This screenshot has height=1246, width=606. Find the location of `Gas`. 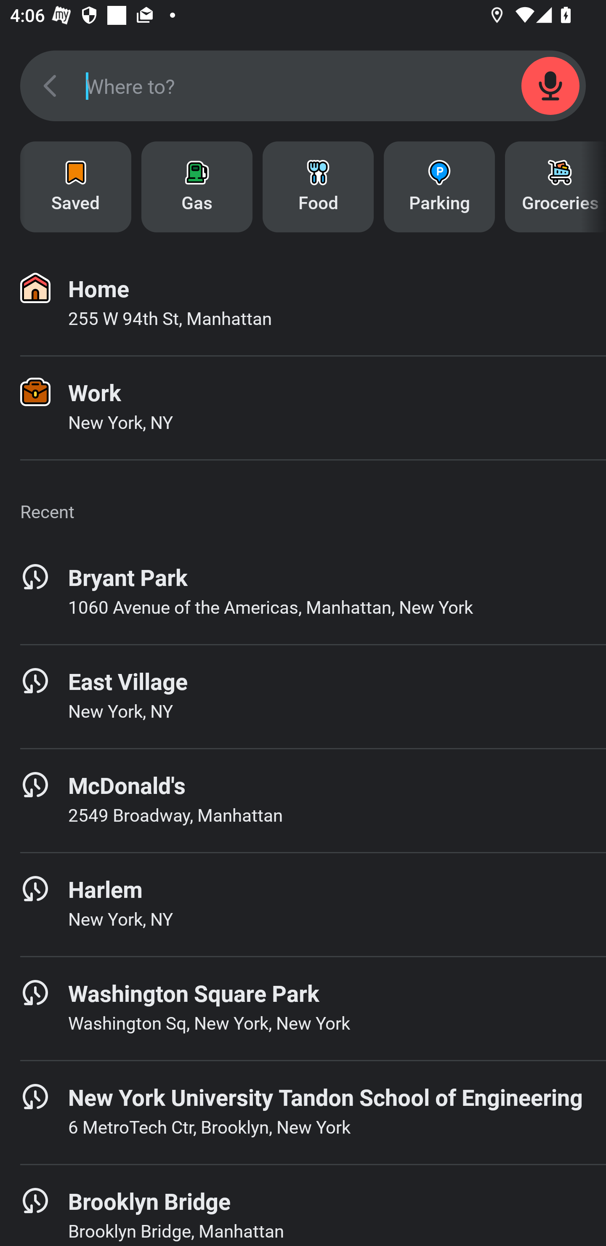

Gas is located at coordinates (197, 187).